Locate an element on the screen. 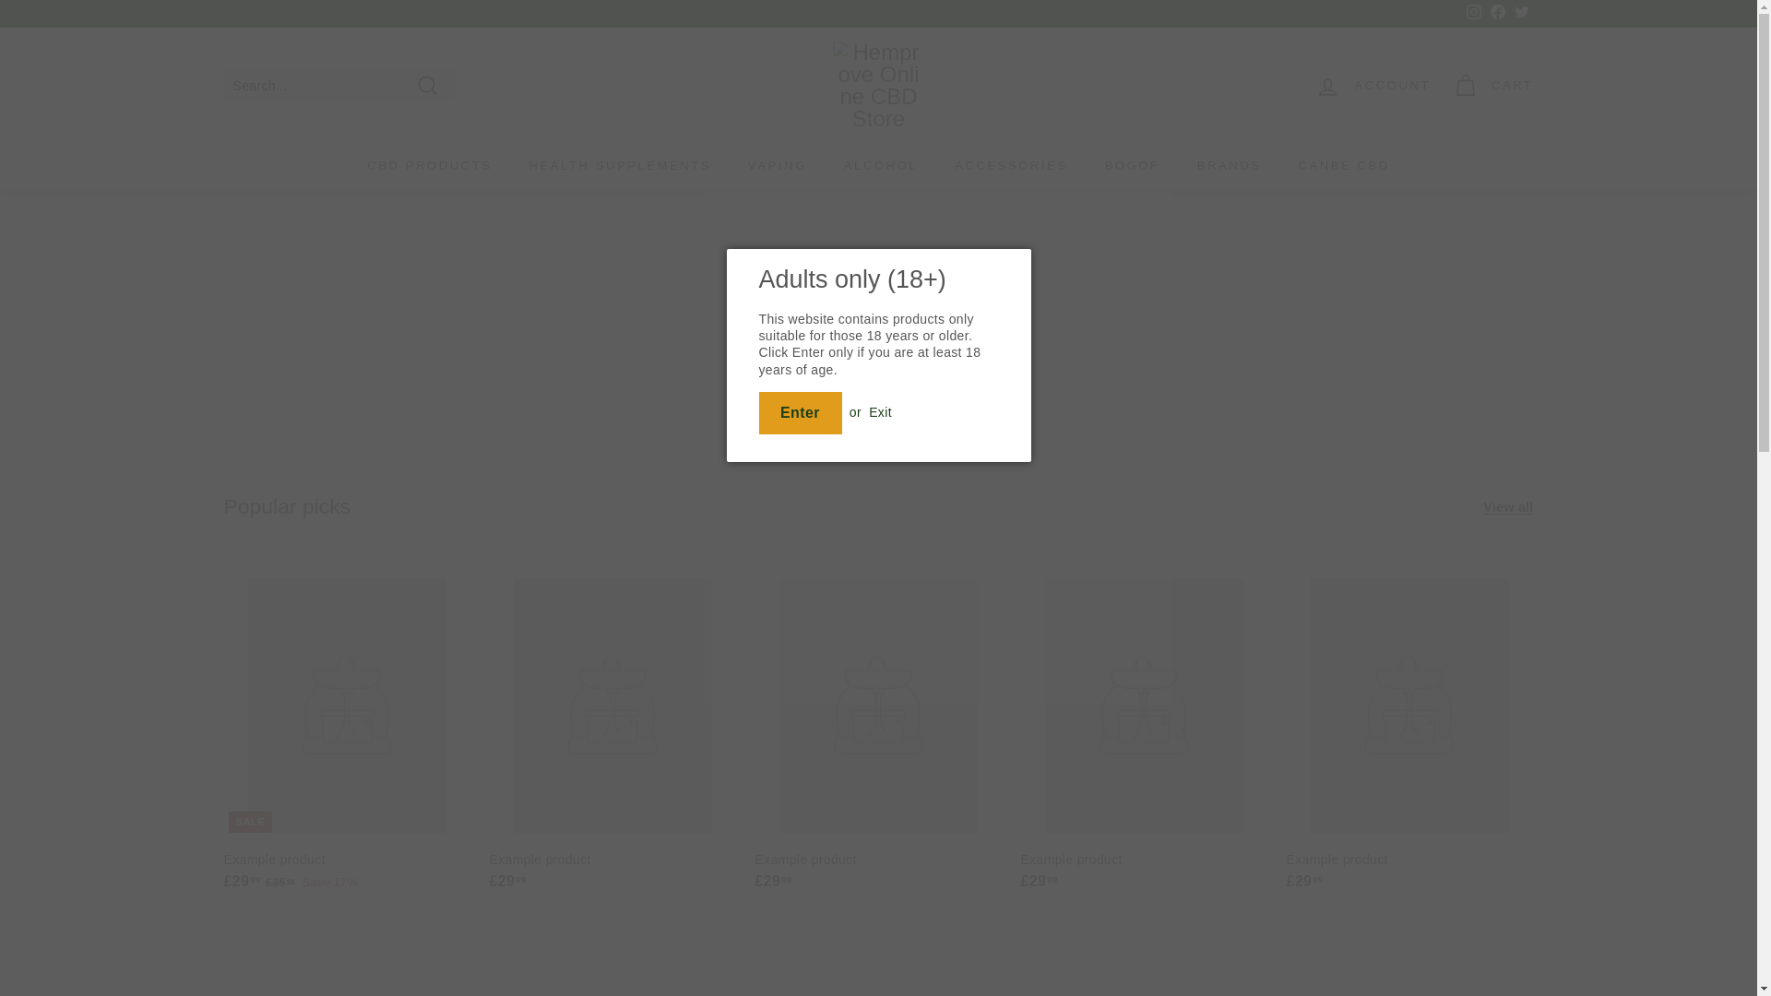 The height and width of the screenshot is (996, 1771). Enter is located at coordinates (799, 413).